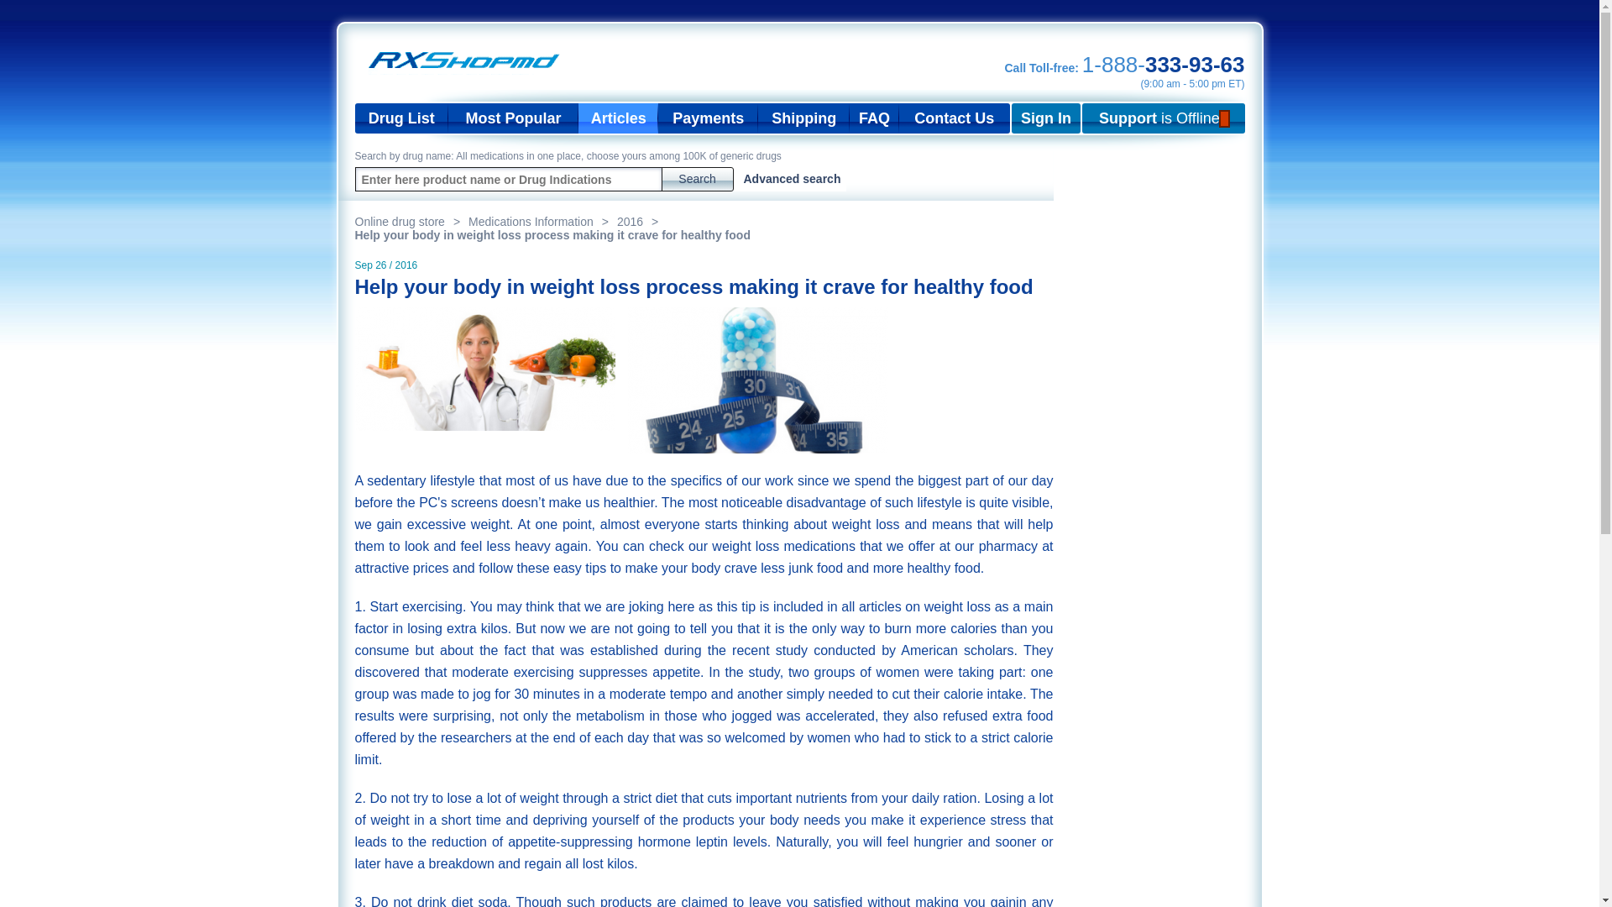 The image size is (1612, 907). I want to click on 2016, so click(641, 222).